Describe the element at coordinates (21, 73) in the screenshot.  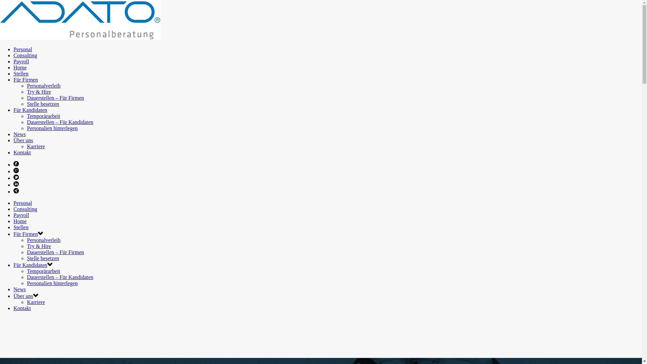
I see `Stellen` at that location.